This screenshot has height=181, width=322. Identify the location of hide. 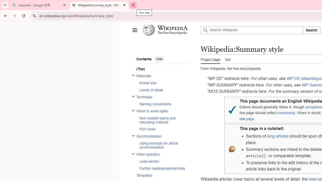
(159, 59).